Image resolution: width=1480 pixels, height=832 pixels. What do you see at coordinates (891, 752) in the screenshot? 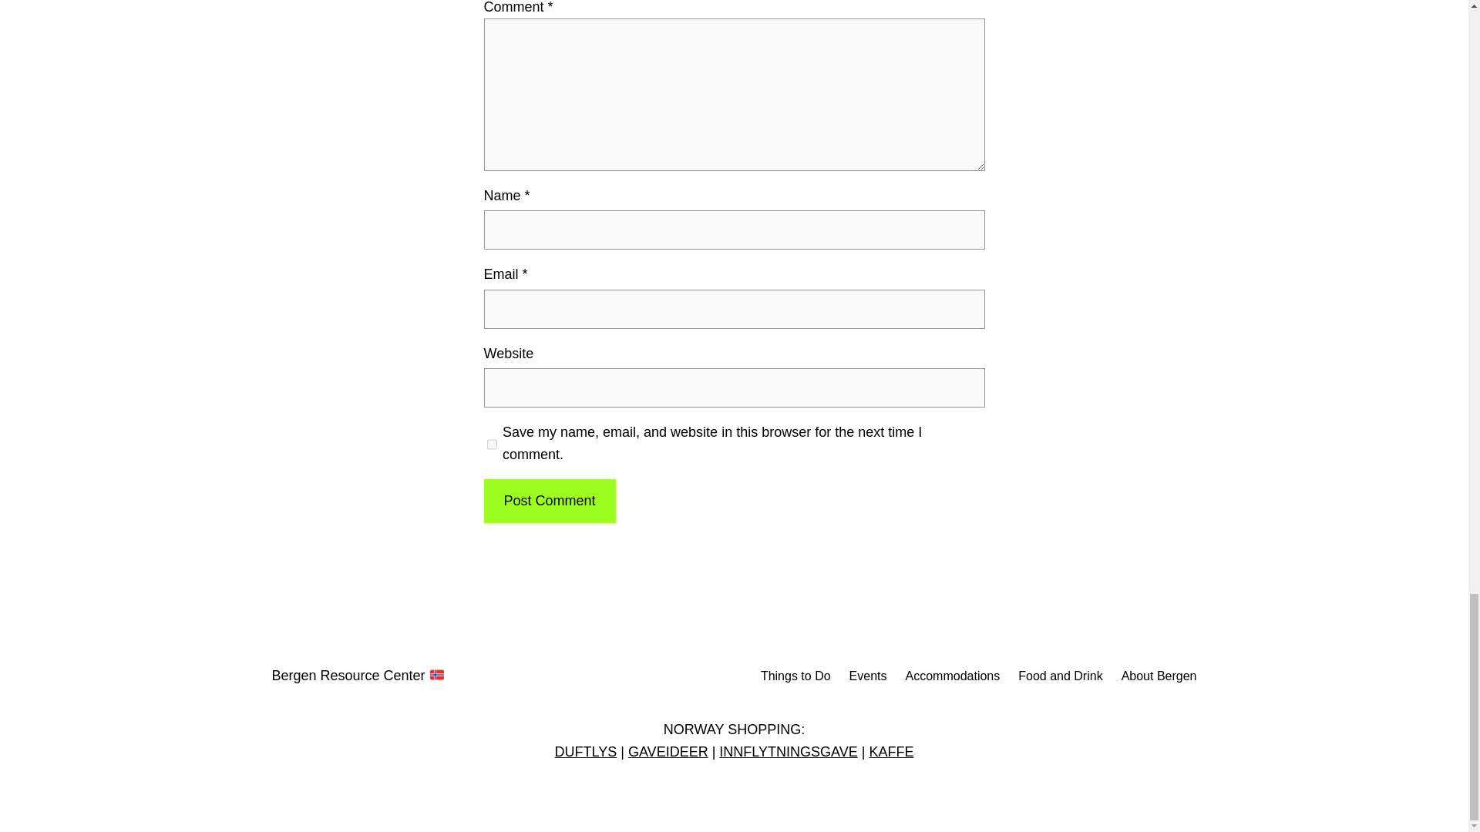
I see `KAFFE` at bounding box center [891, 752].